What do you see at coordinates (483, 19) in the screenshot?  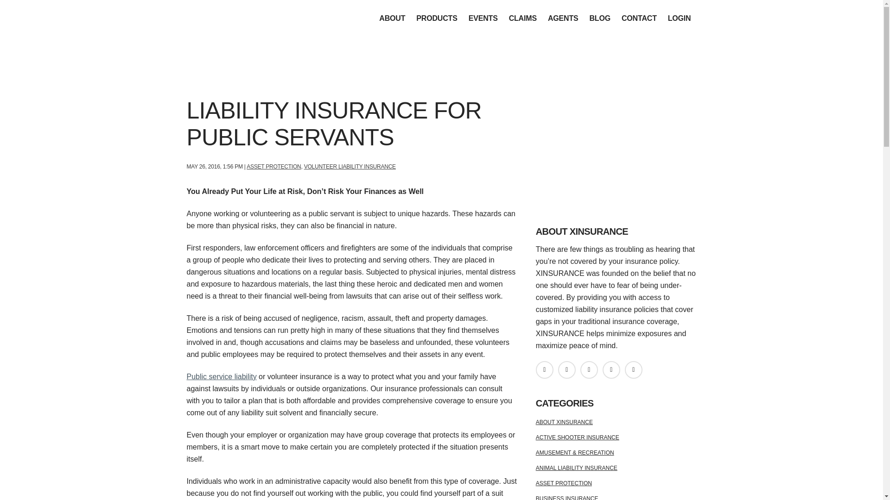 I see `EVENTS` at bounding box center [483, 19].